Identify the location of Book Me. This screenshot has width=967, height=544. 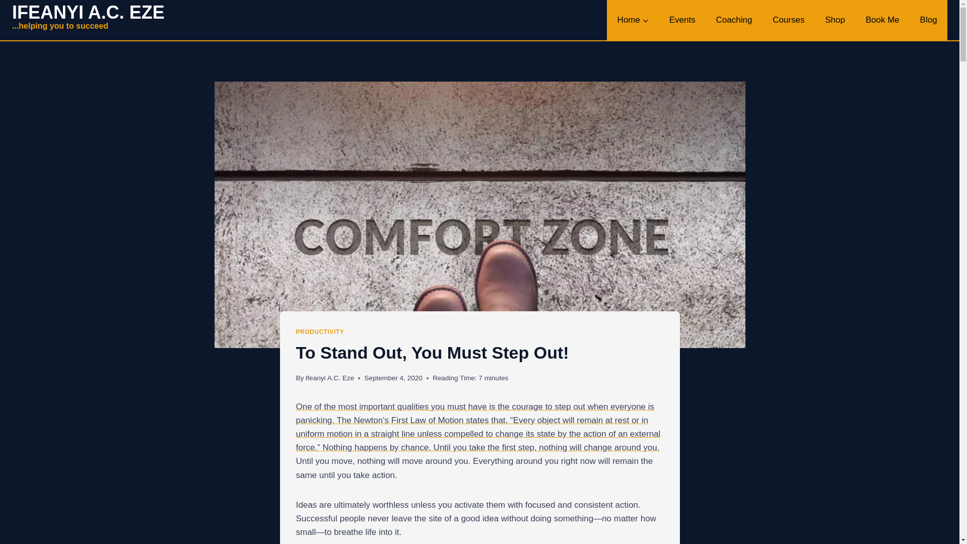
(88, 20).